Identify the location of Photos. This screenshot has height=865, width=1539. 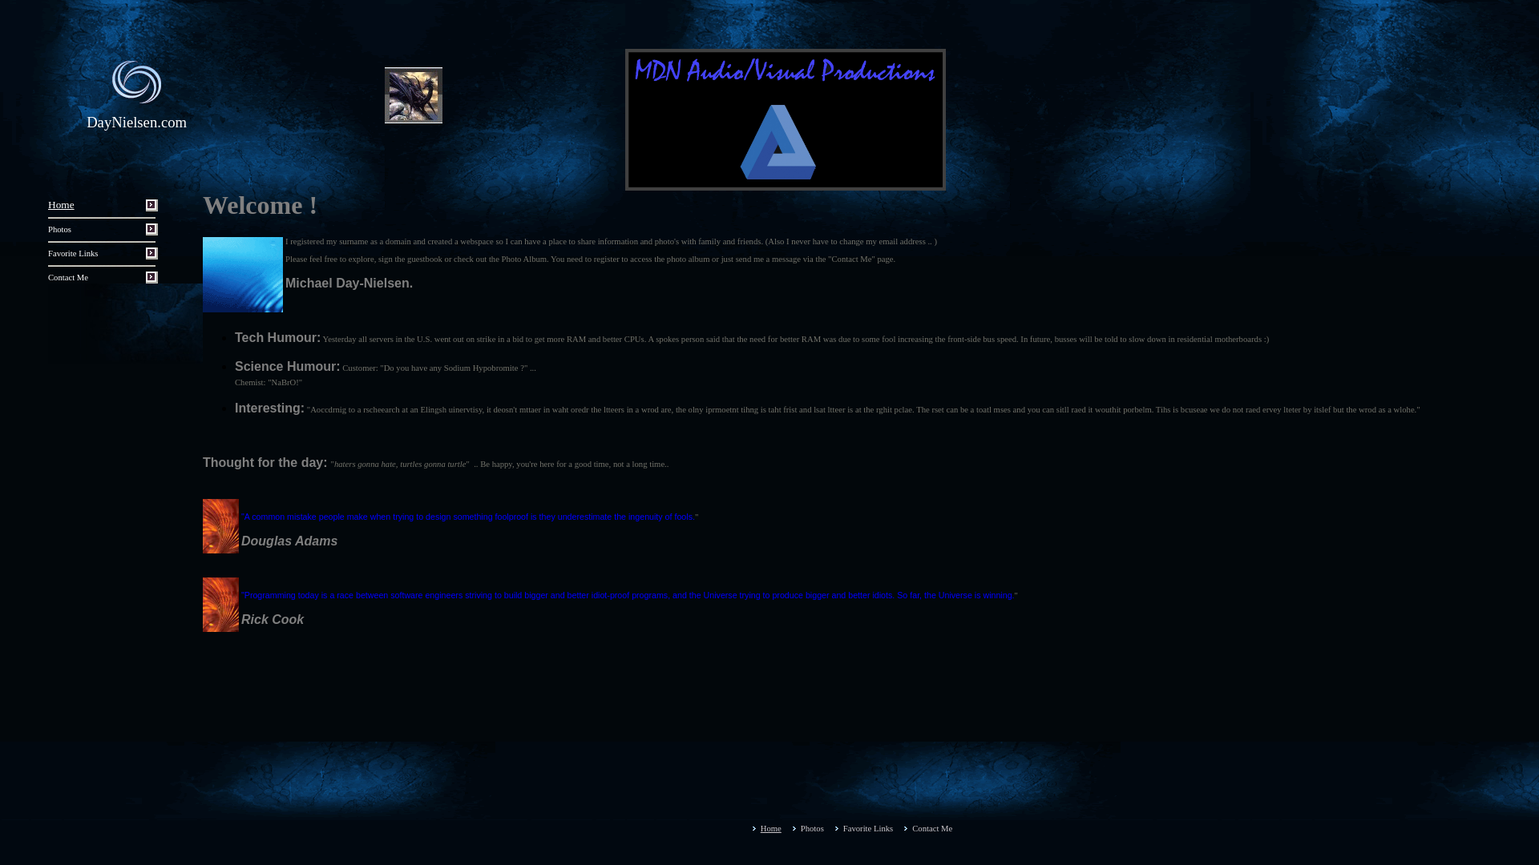
(59, 229).